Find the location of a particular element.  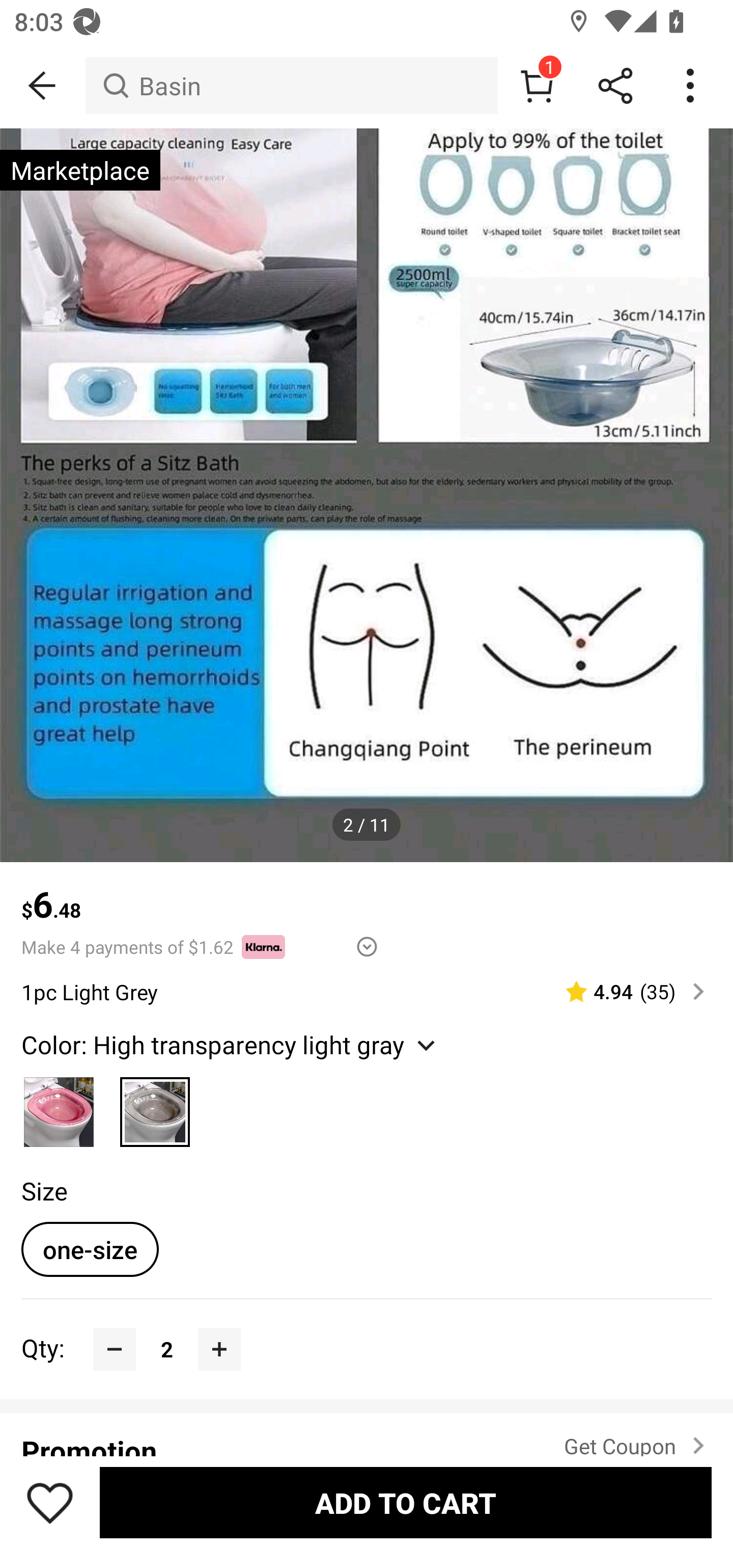

Size is located at coordinates (44, 1191).